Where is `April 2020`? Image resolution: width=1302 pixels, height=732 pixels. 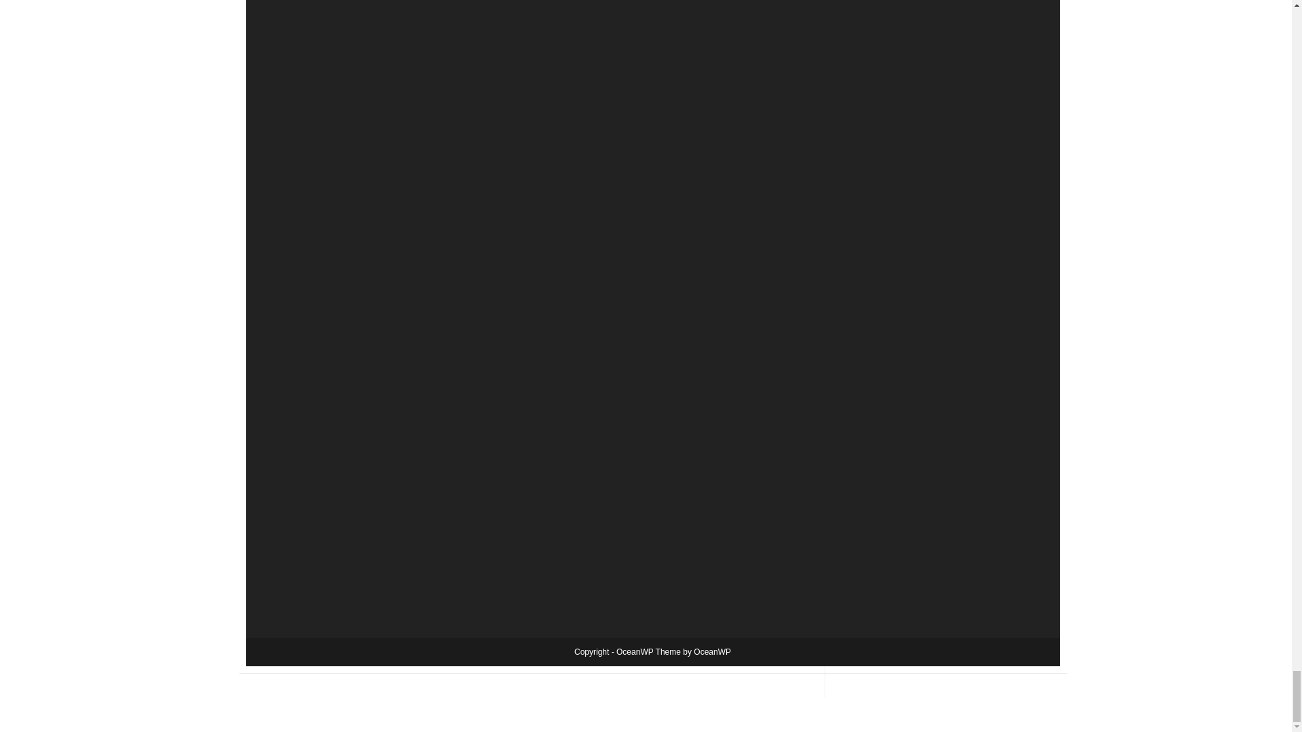
April 2020 is located at coordinates (871, 46).